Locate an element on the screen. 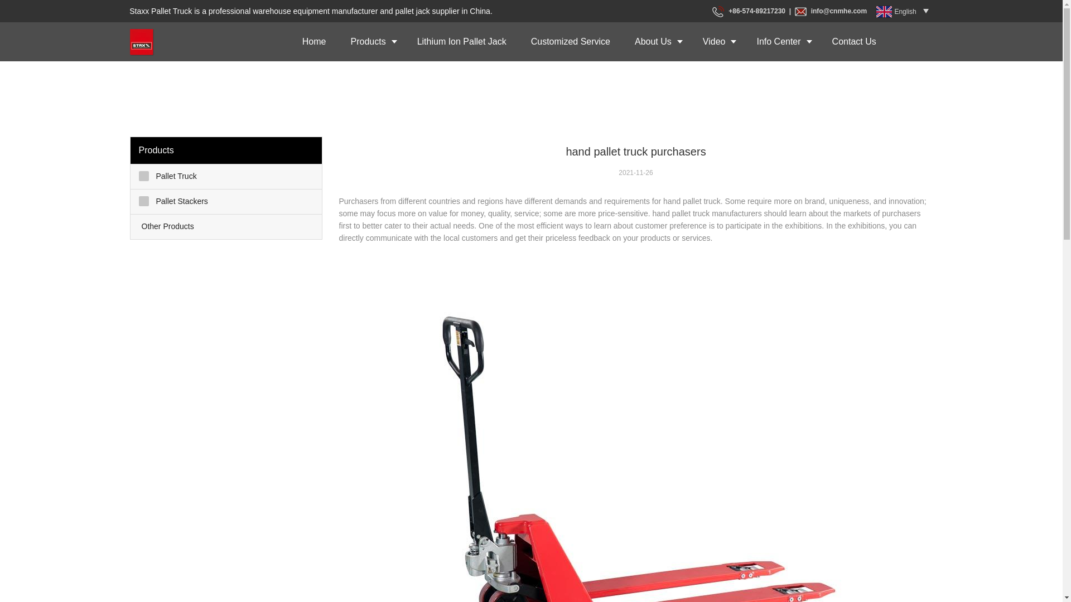 This screenshot has height=602, width=1071. About Us is located at coordinates (656, 41).